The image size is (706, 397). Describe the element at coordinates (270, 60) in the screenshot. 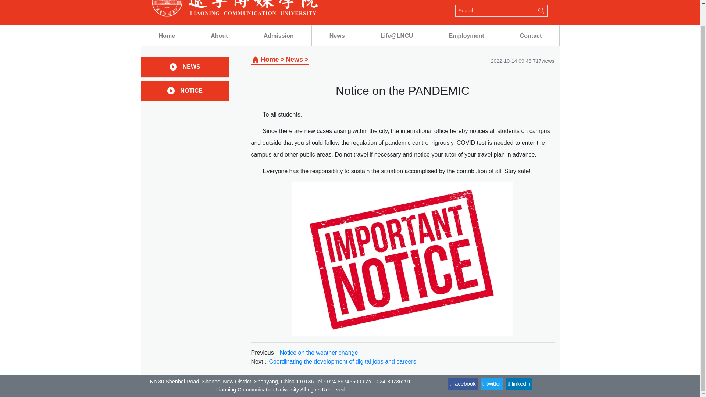

I see `Home` at that location.